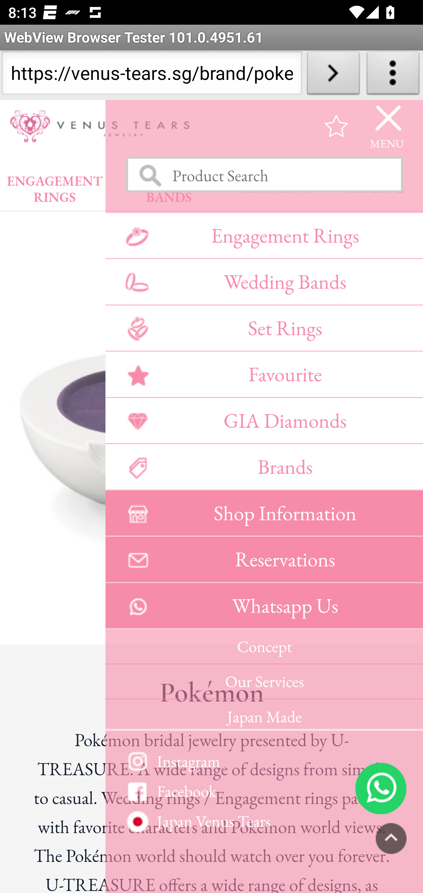 This screenshot has height=893, width=423. What do you see at coordinates (387, 126) in the screenshot?
I see `MENU` at bounding box center [387, 126].